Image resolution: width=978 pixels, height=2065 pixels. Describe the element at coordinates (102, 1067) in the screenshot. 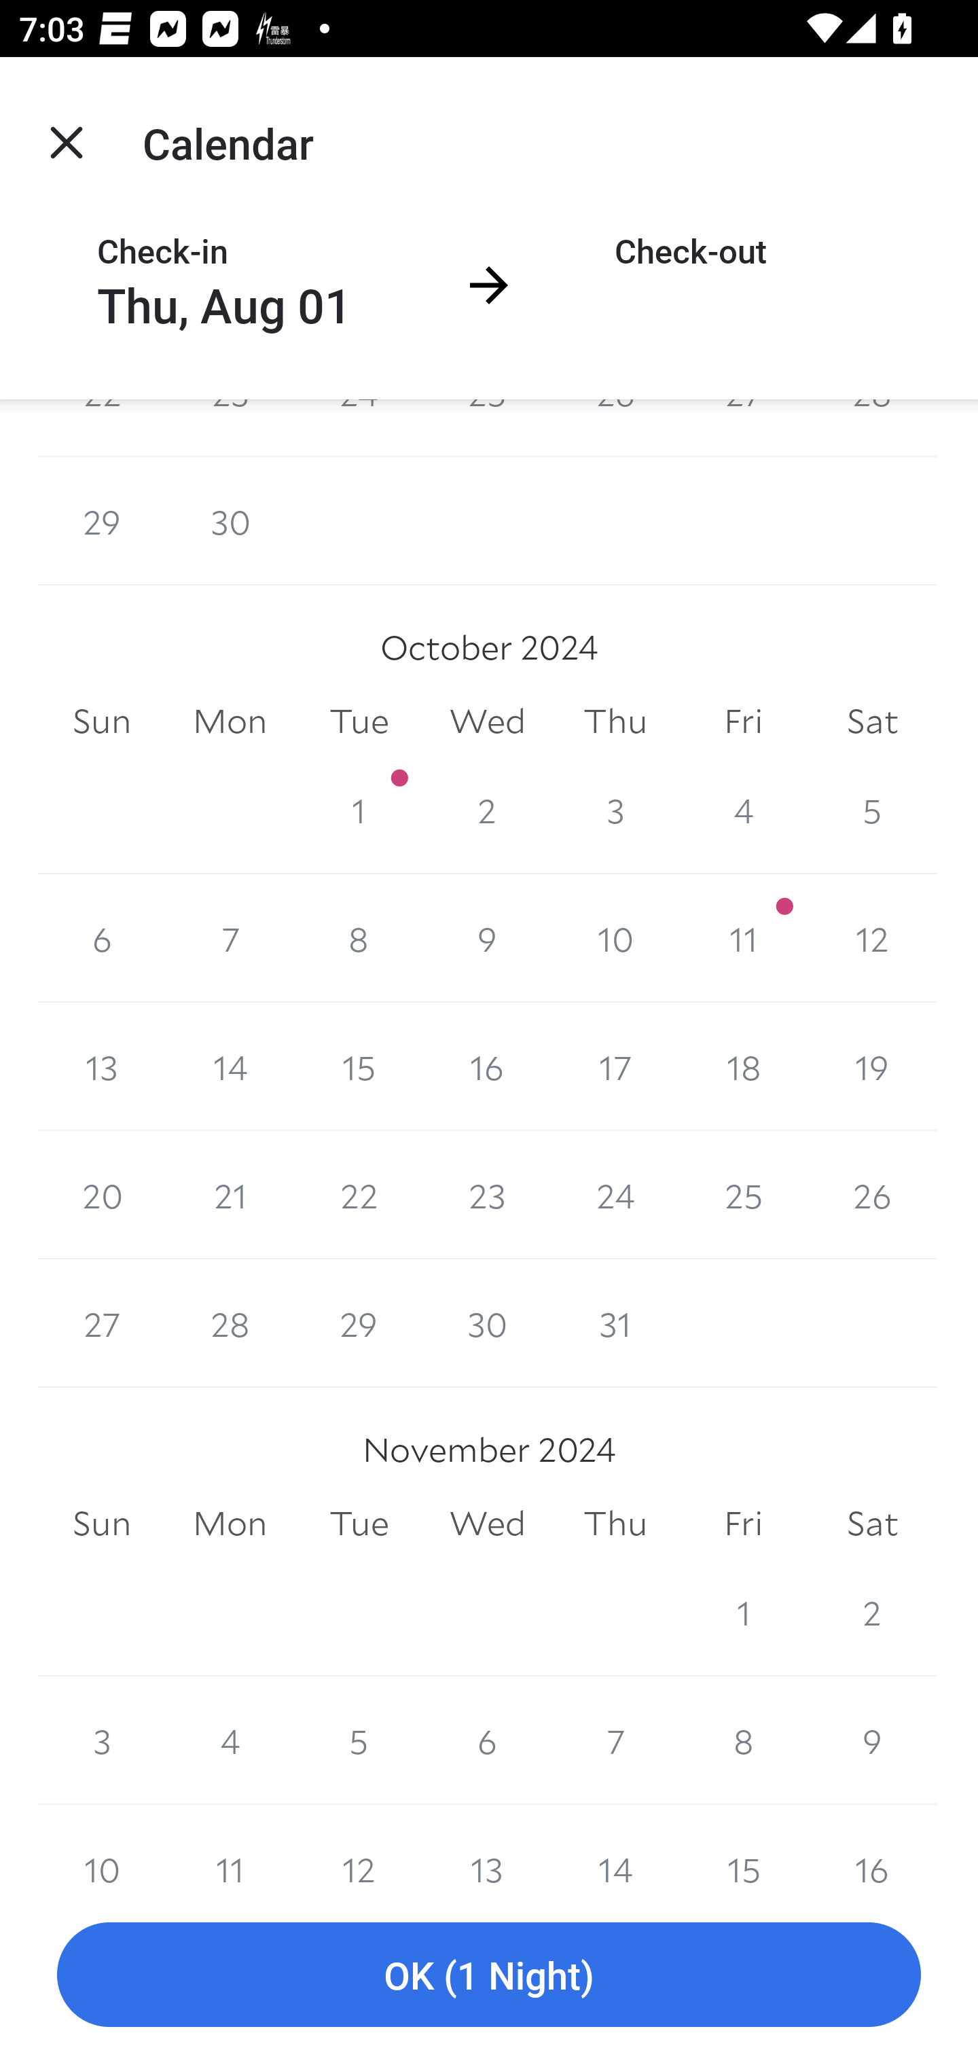

I see `13 13 October 2024` at that location.